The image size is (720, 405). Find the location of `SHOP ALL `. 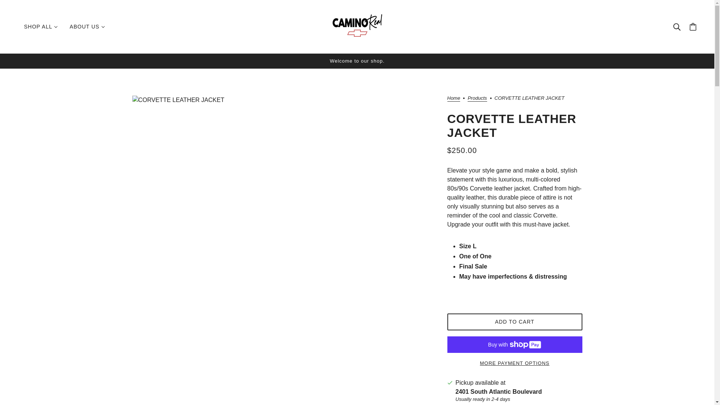

SHOP ALL  is located at coordinates (41, 27).